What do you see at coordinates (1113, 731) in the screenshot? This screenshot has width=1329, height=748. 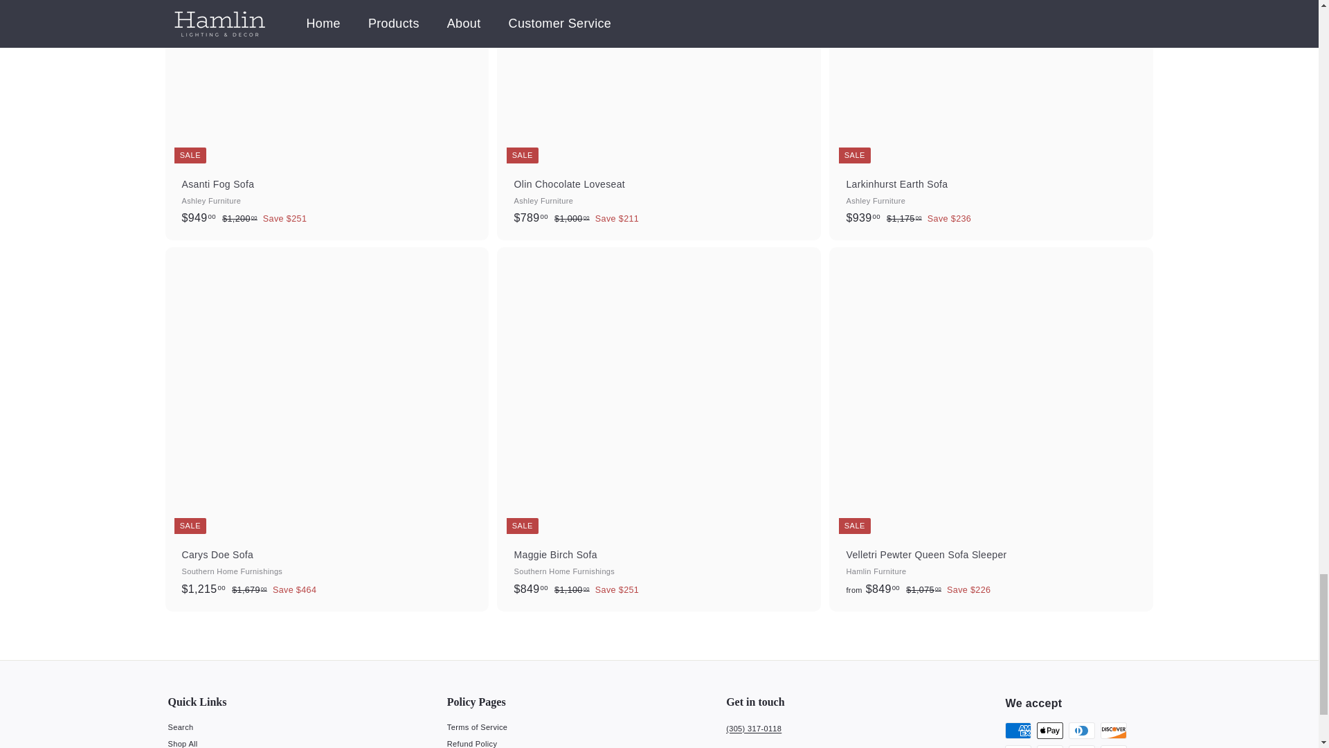 I see `Discover` at bounding box center [1113, 731].